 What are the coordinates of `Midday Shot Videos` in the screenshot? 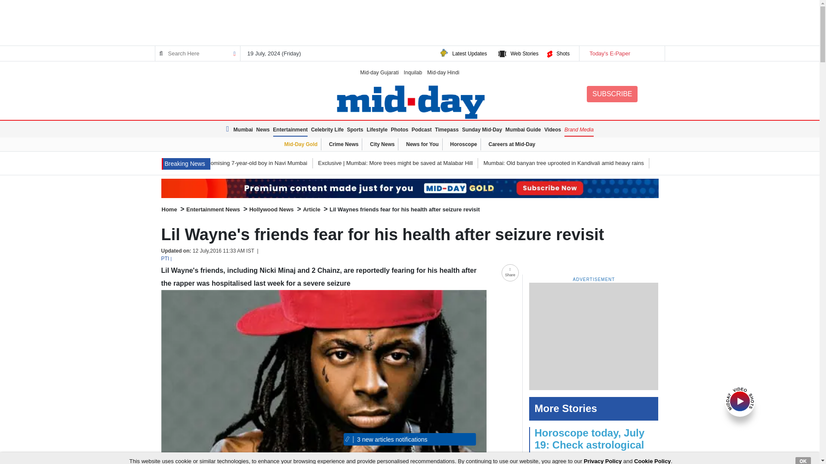 It's located at (740, 400).